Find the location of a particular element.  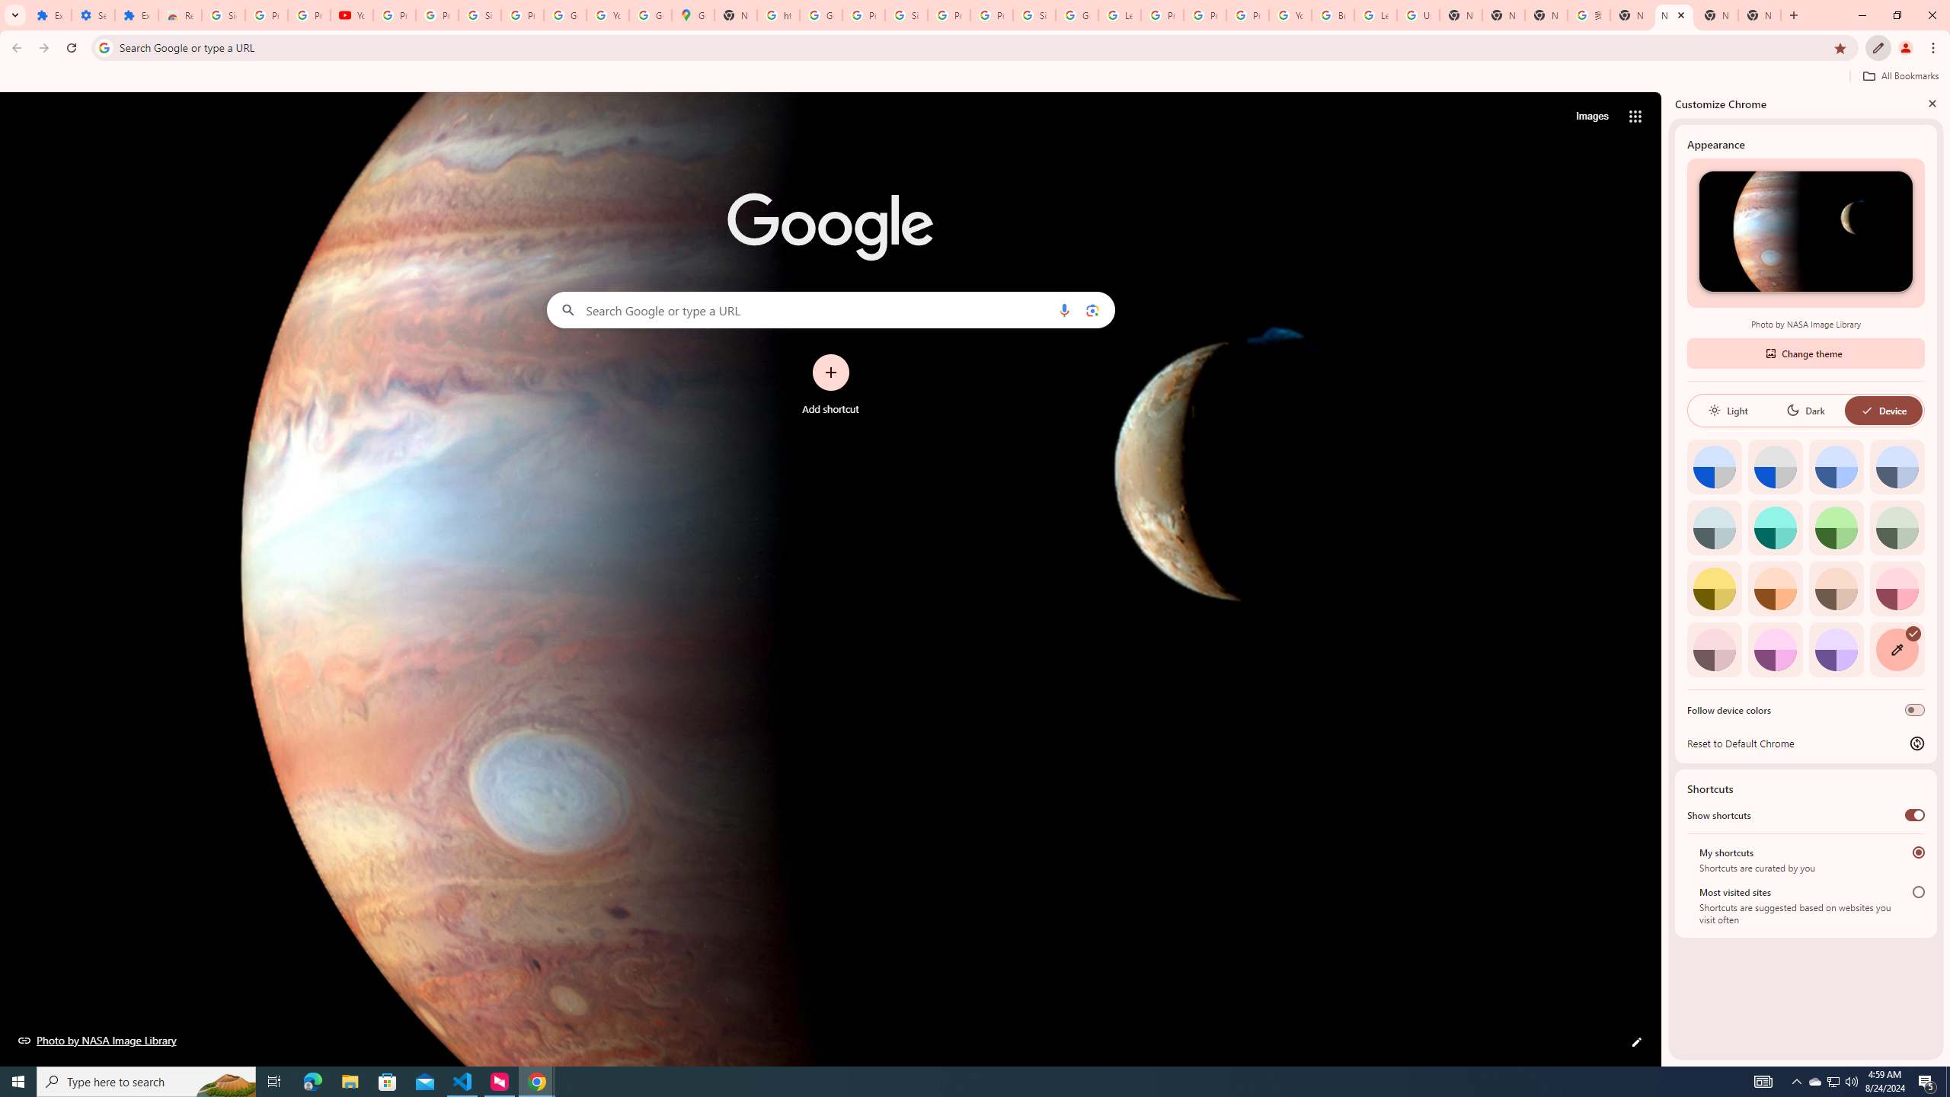

New Tab is located at coordinates (1504, 15).